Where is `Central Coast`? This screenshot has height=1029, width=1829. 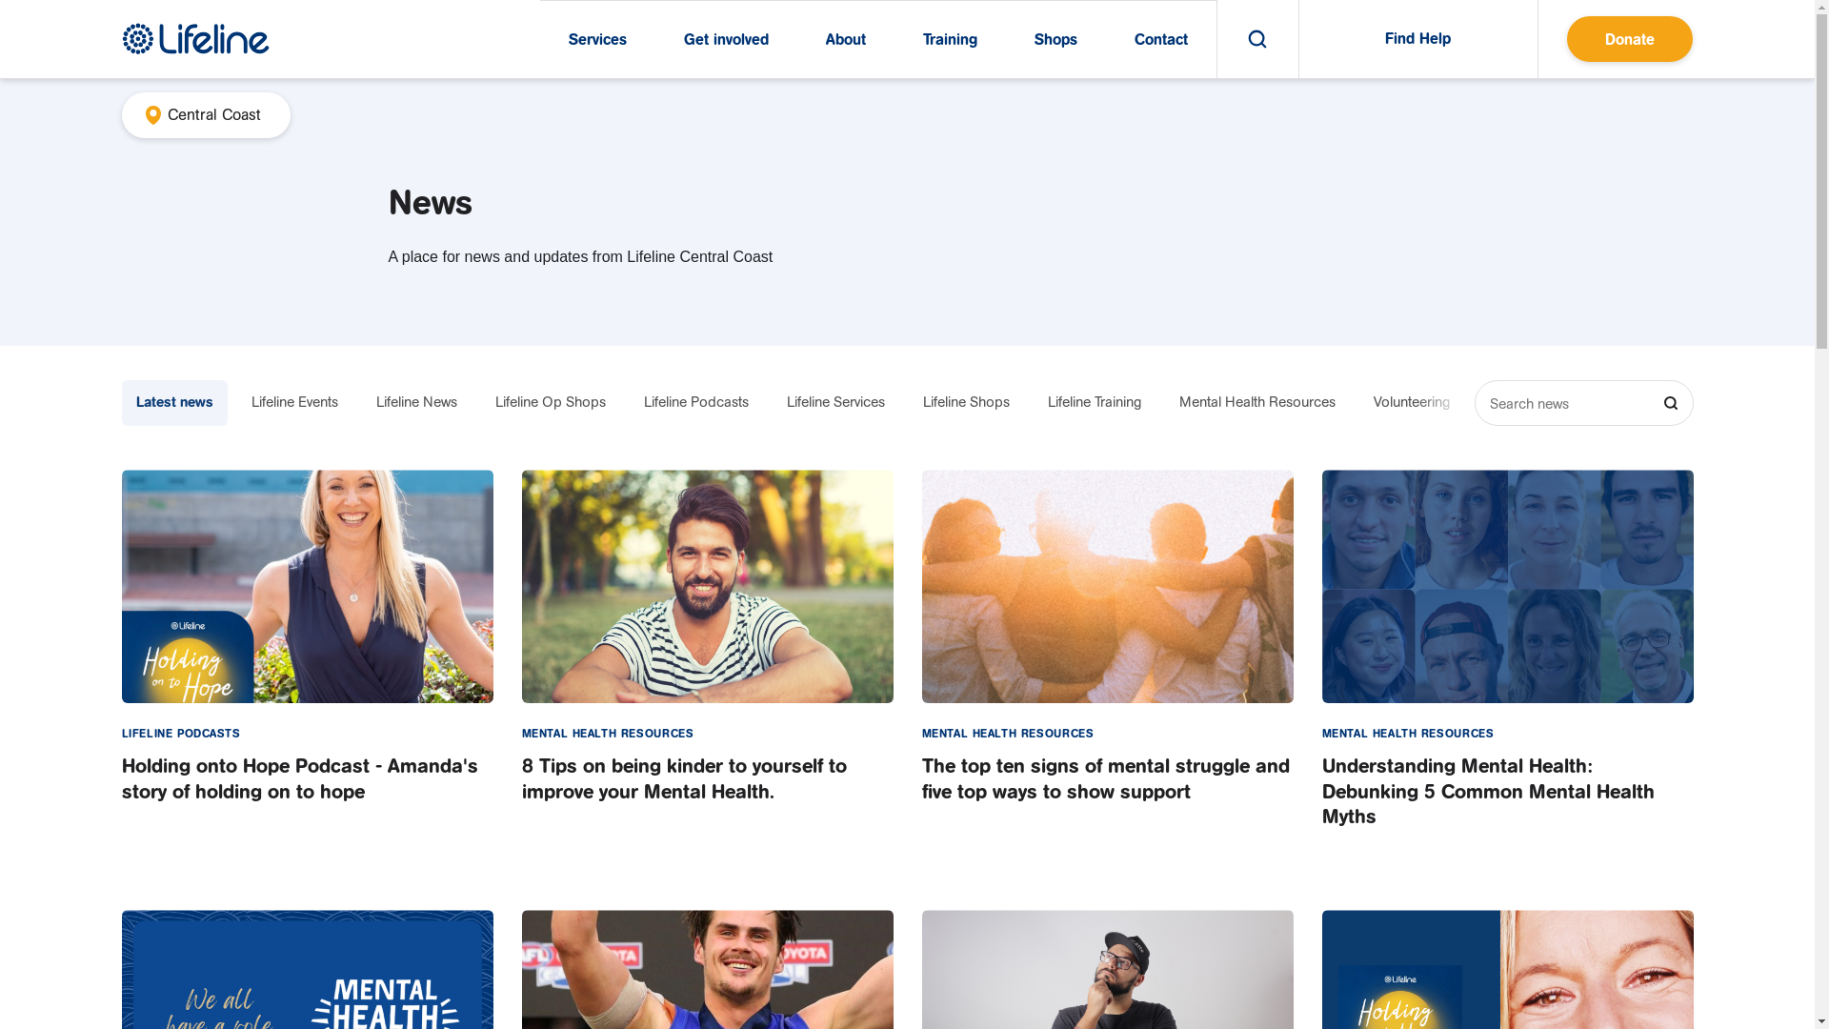 Central Coast is located at coordinates (206, 115).